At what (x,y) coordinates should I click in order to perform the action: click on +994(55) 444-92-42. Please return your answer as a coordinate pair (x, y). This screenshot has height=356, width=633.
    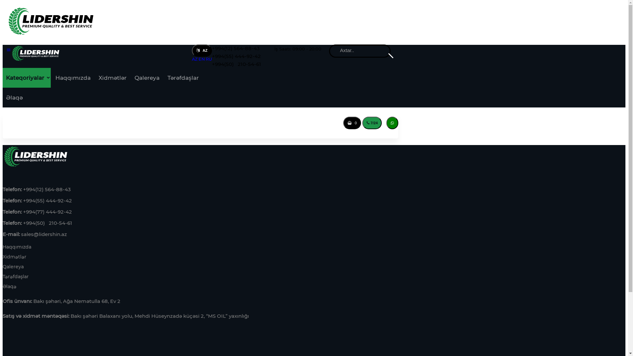
    Looking at the image, I should click on (236, 56).